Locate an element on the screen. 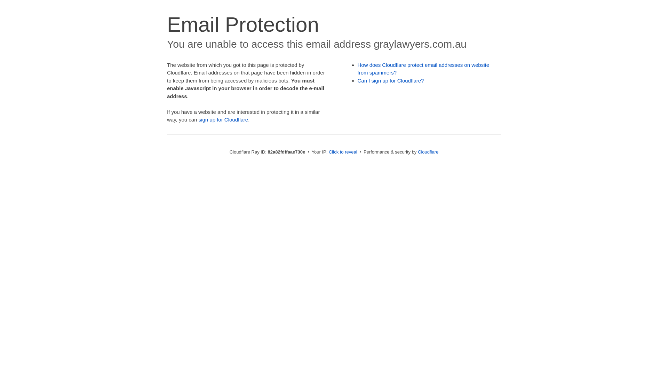 The height and width of the screenshot is (376, 668). Click to reveal is located at coordinates (343, 152).